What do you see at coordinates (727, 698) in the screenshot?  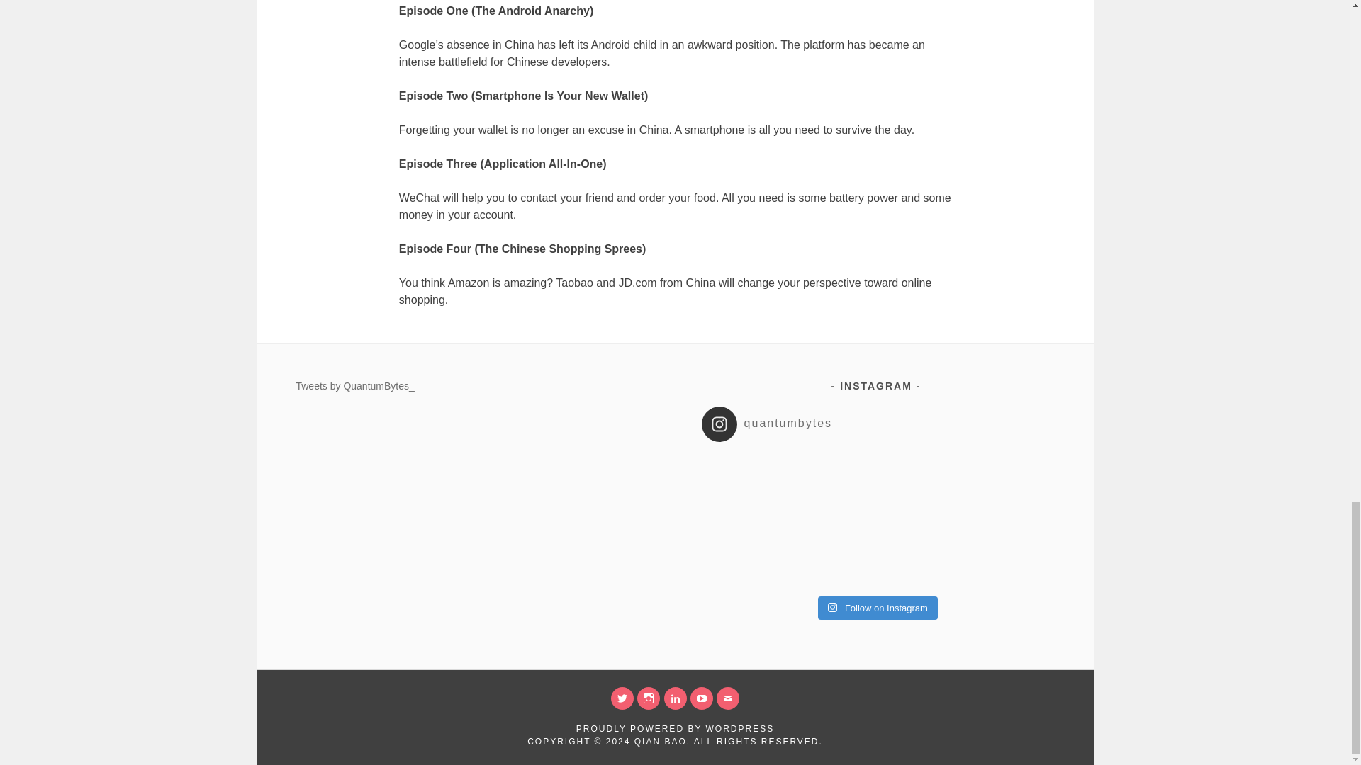 I see `EMAIL` at bounding box center [727, 698].